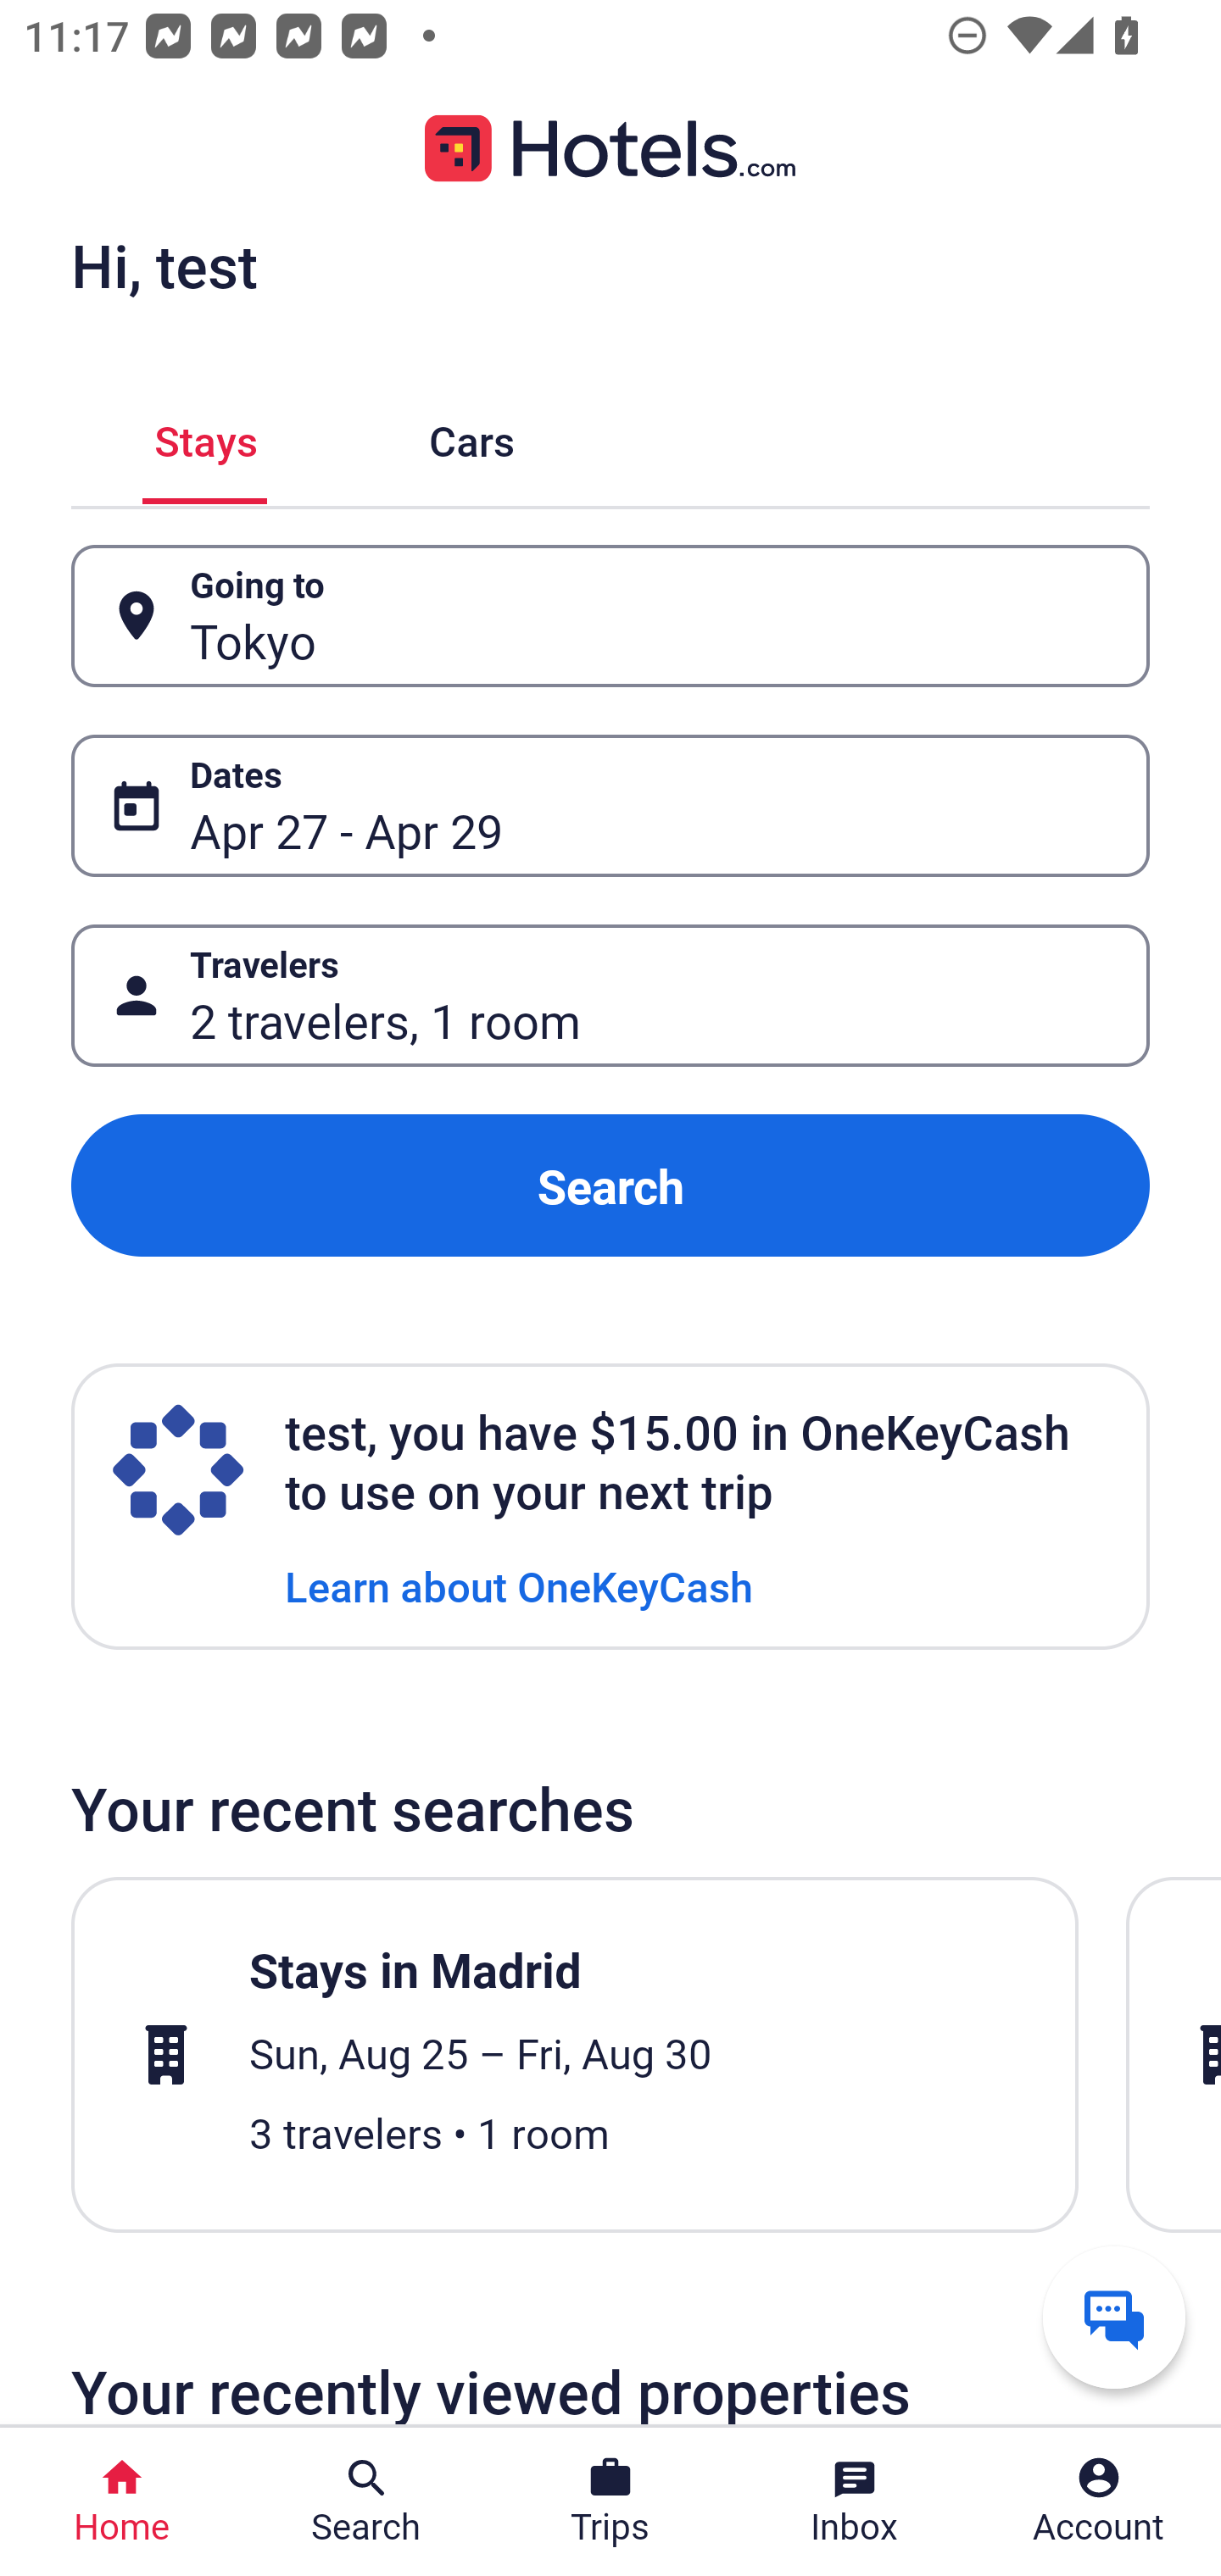  Describe the element at coordinates (519, 1585) in the screenshot. I see `Learn about OneKeyCash Learn about OneKeyCash Link` at that location.